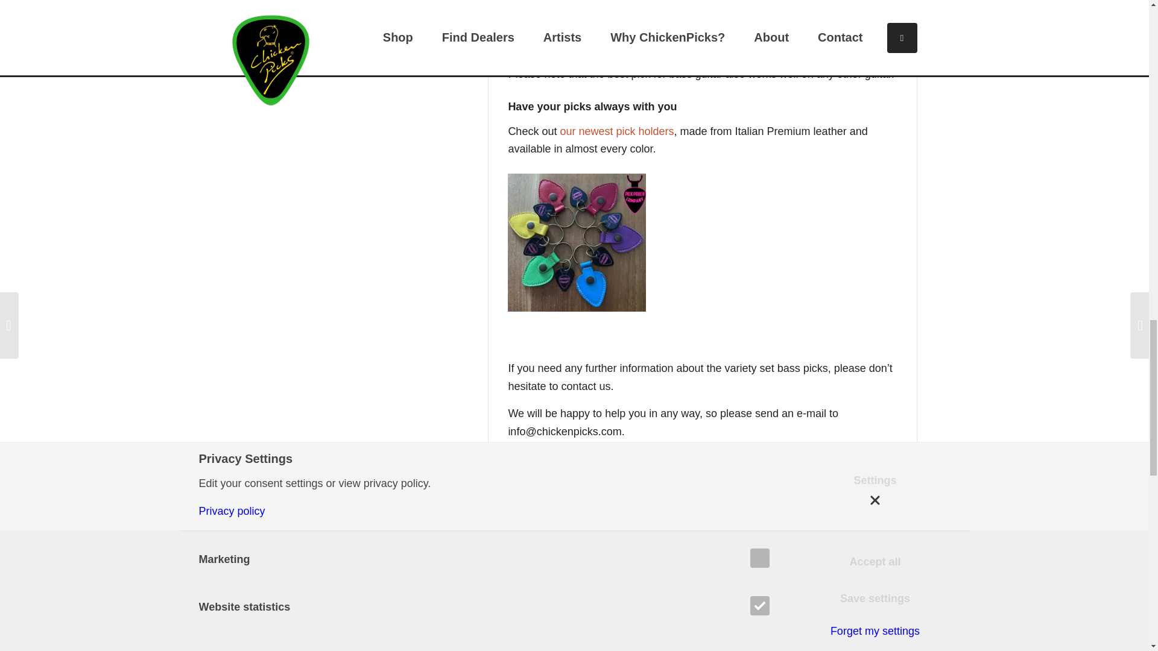 This screenshot has width=1158, height=651. What do you see at coordinates (604, 486) in the screenshot?
I see `Guitar pick sizing chart for all models` at bounding box center [604, 486].